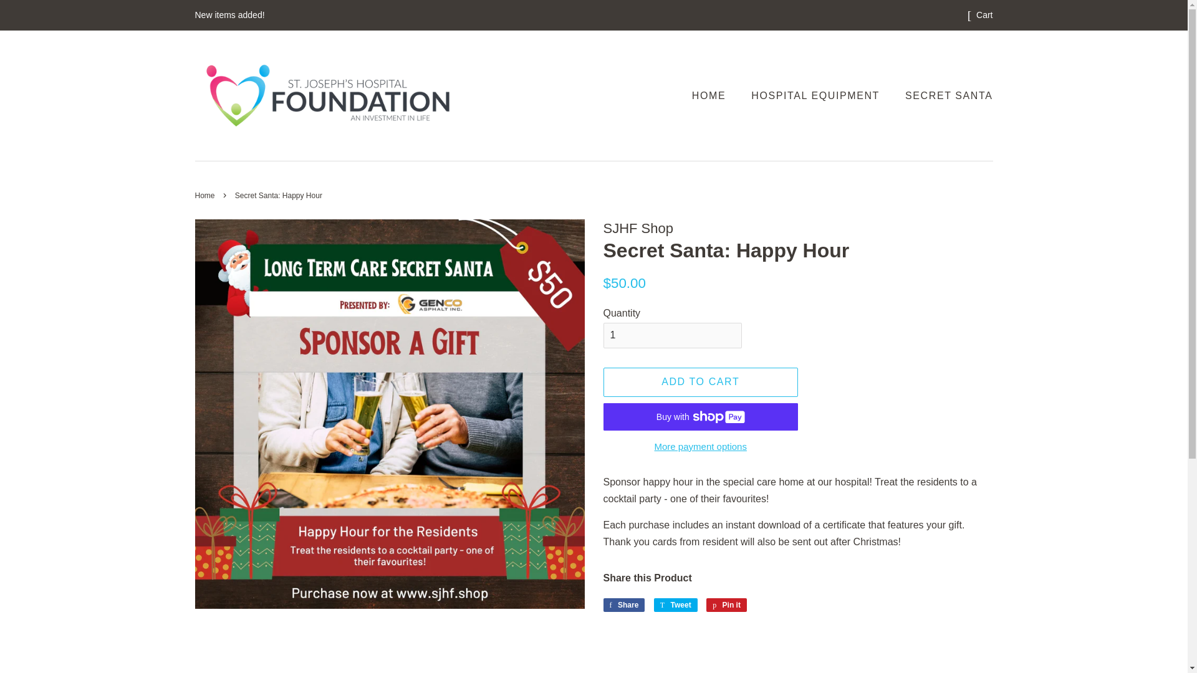  What do you see at coordinates (676, 604) in the screenshot?
I see `Share on Facebook` at bounding box center [676, 604].